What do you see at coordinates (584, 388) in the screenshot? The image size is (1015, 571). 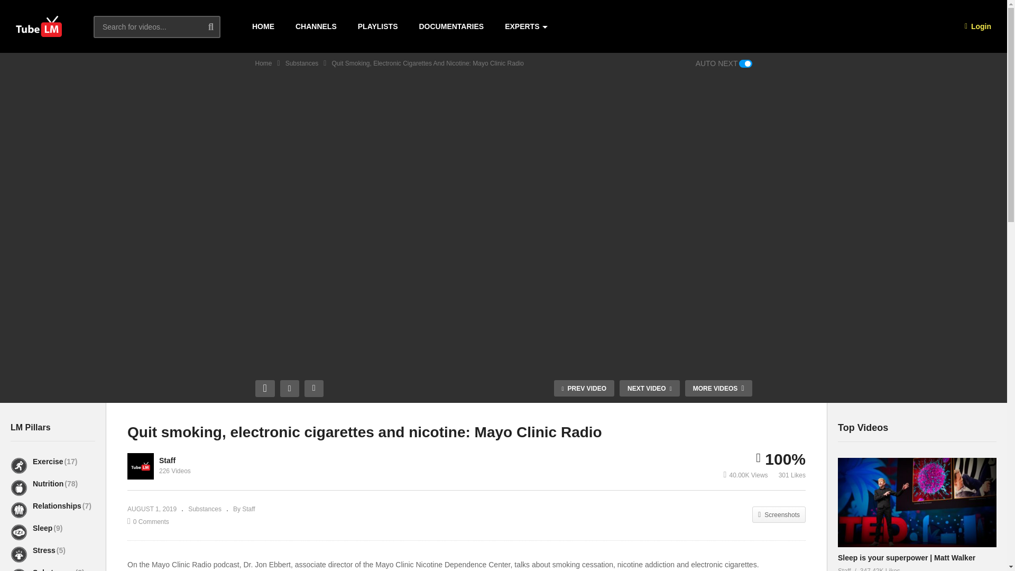 I see `PREV VIDEO` at bounding box center [584, 388].